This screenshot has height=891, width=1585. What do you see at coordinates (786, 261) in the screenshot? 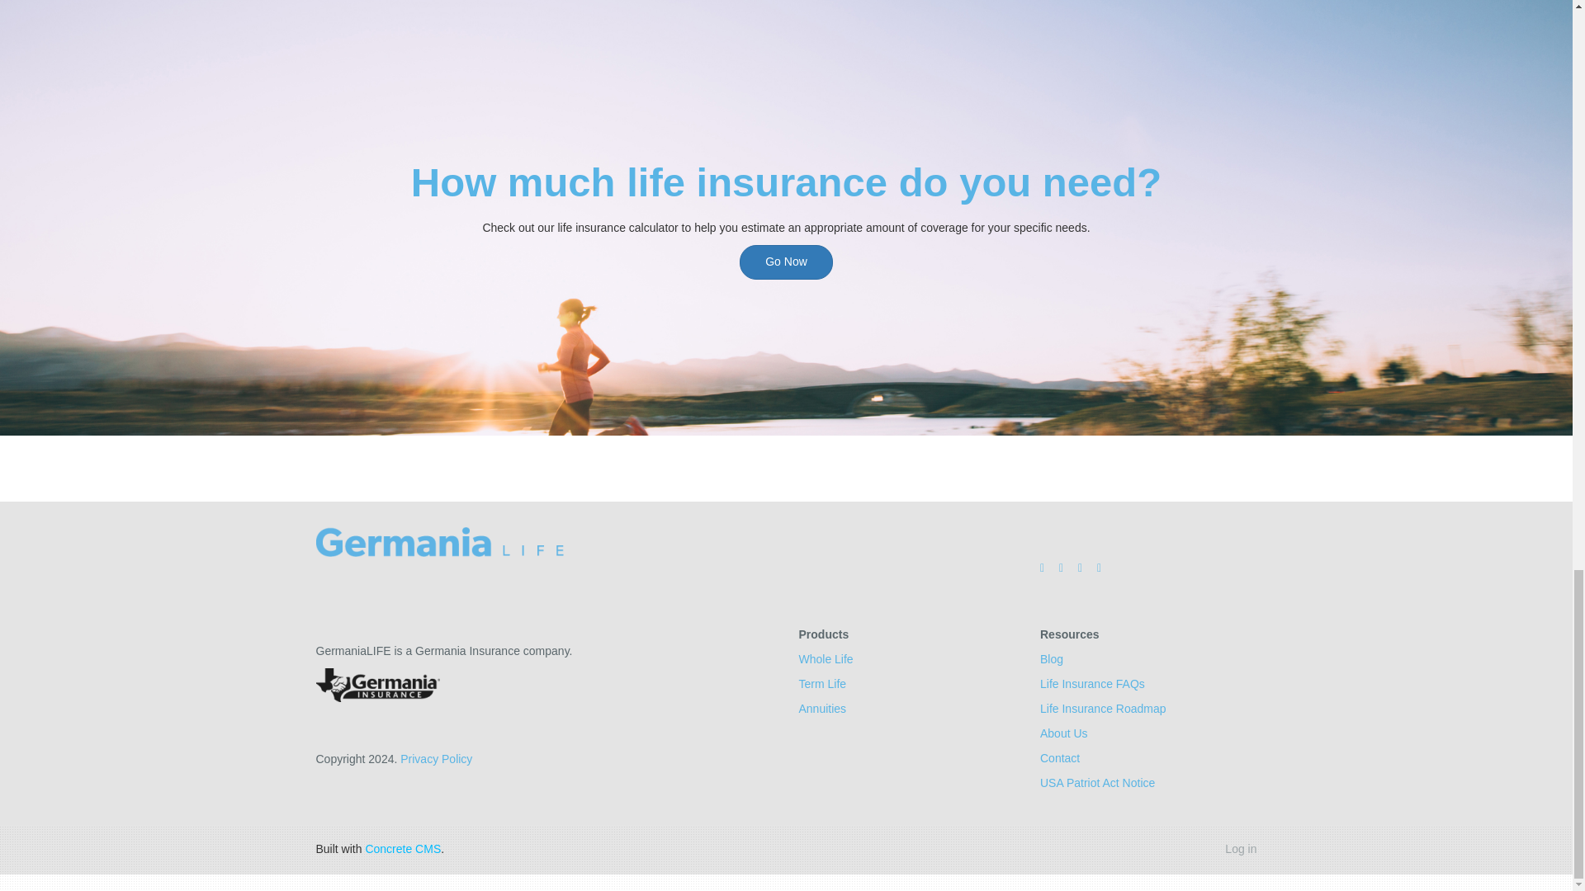
I see `Go Now` at bounding box center [786, 261].